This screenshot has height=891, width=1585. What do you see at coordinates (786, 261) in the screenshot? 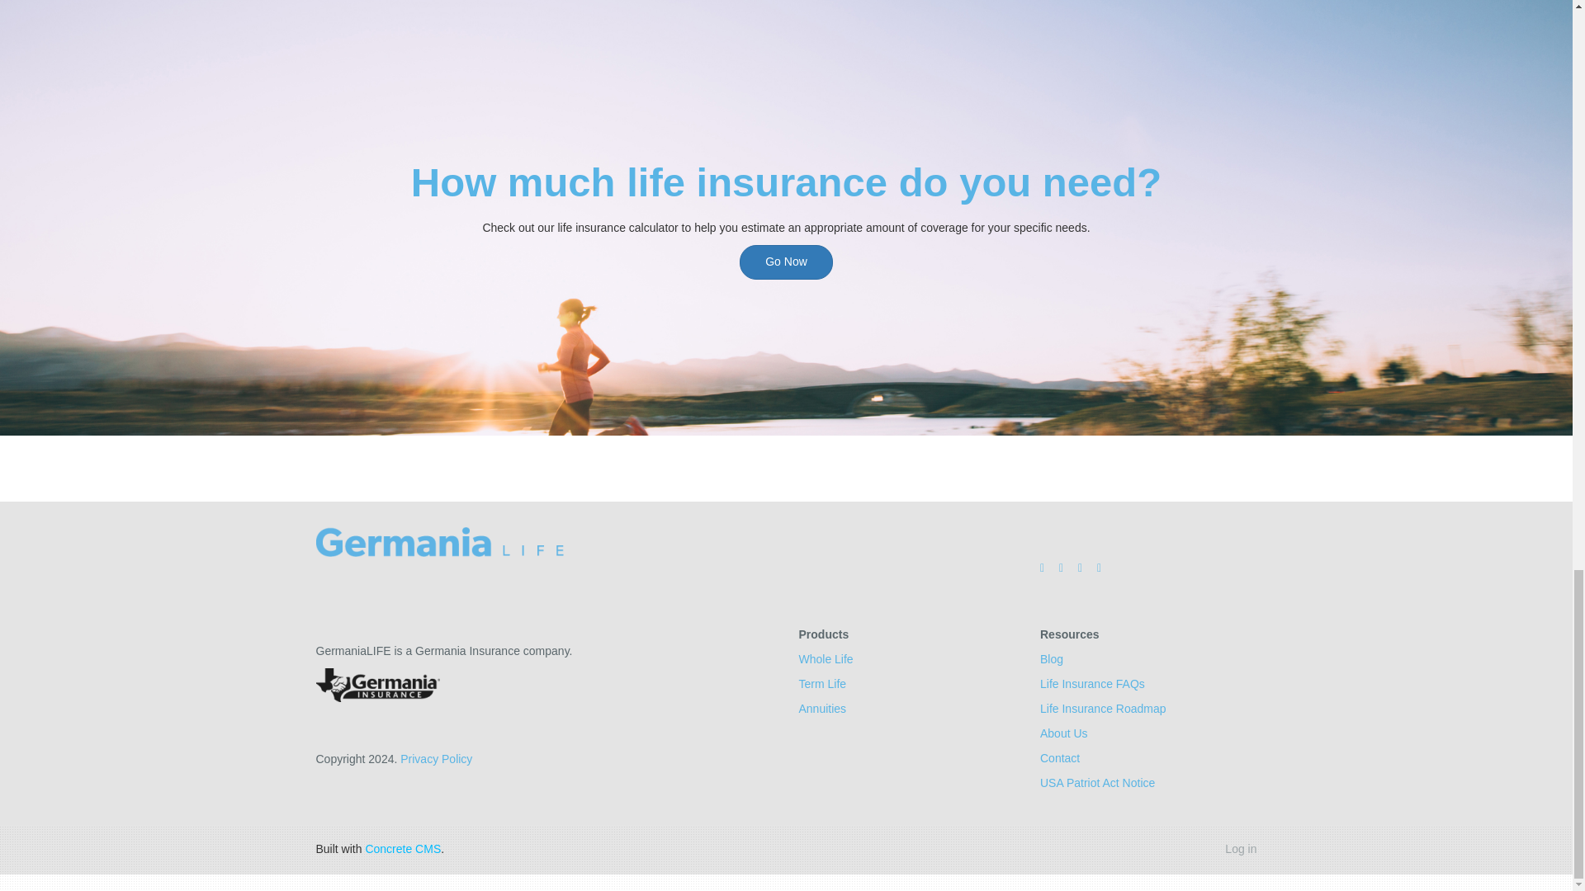
I see `Go Now` at bounding box center [786, 261].